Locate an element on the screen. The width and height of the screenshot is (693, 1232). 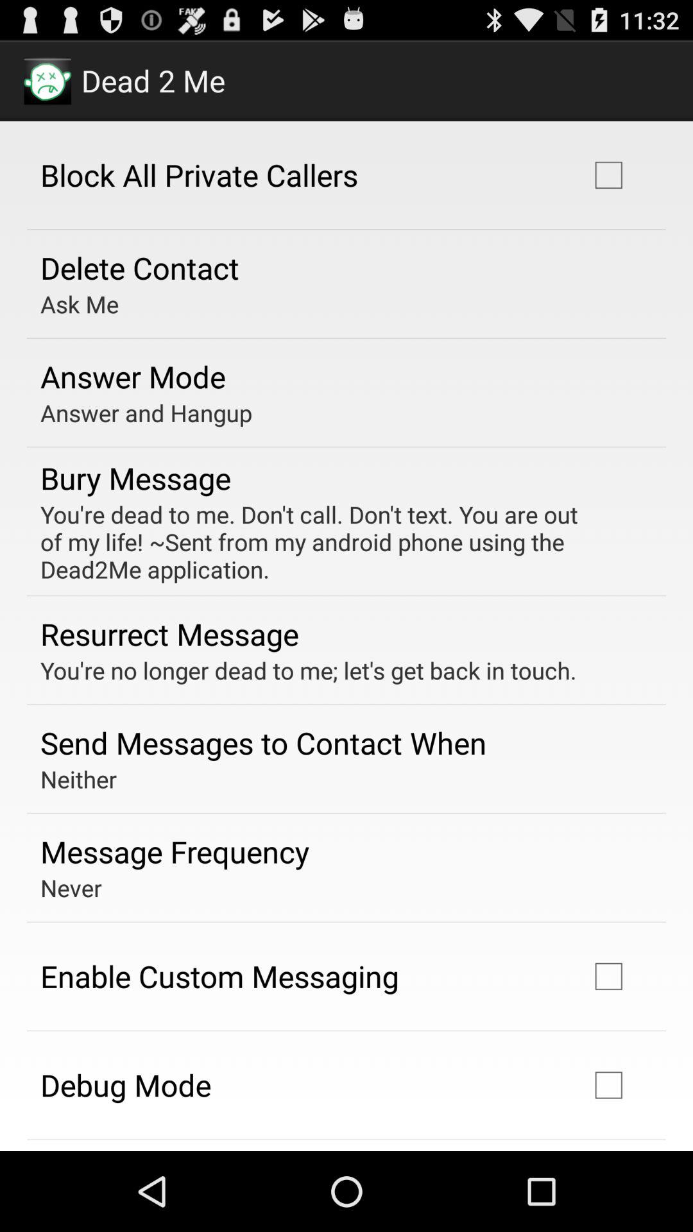
scroll to neither is located at coordinates (78, 779).